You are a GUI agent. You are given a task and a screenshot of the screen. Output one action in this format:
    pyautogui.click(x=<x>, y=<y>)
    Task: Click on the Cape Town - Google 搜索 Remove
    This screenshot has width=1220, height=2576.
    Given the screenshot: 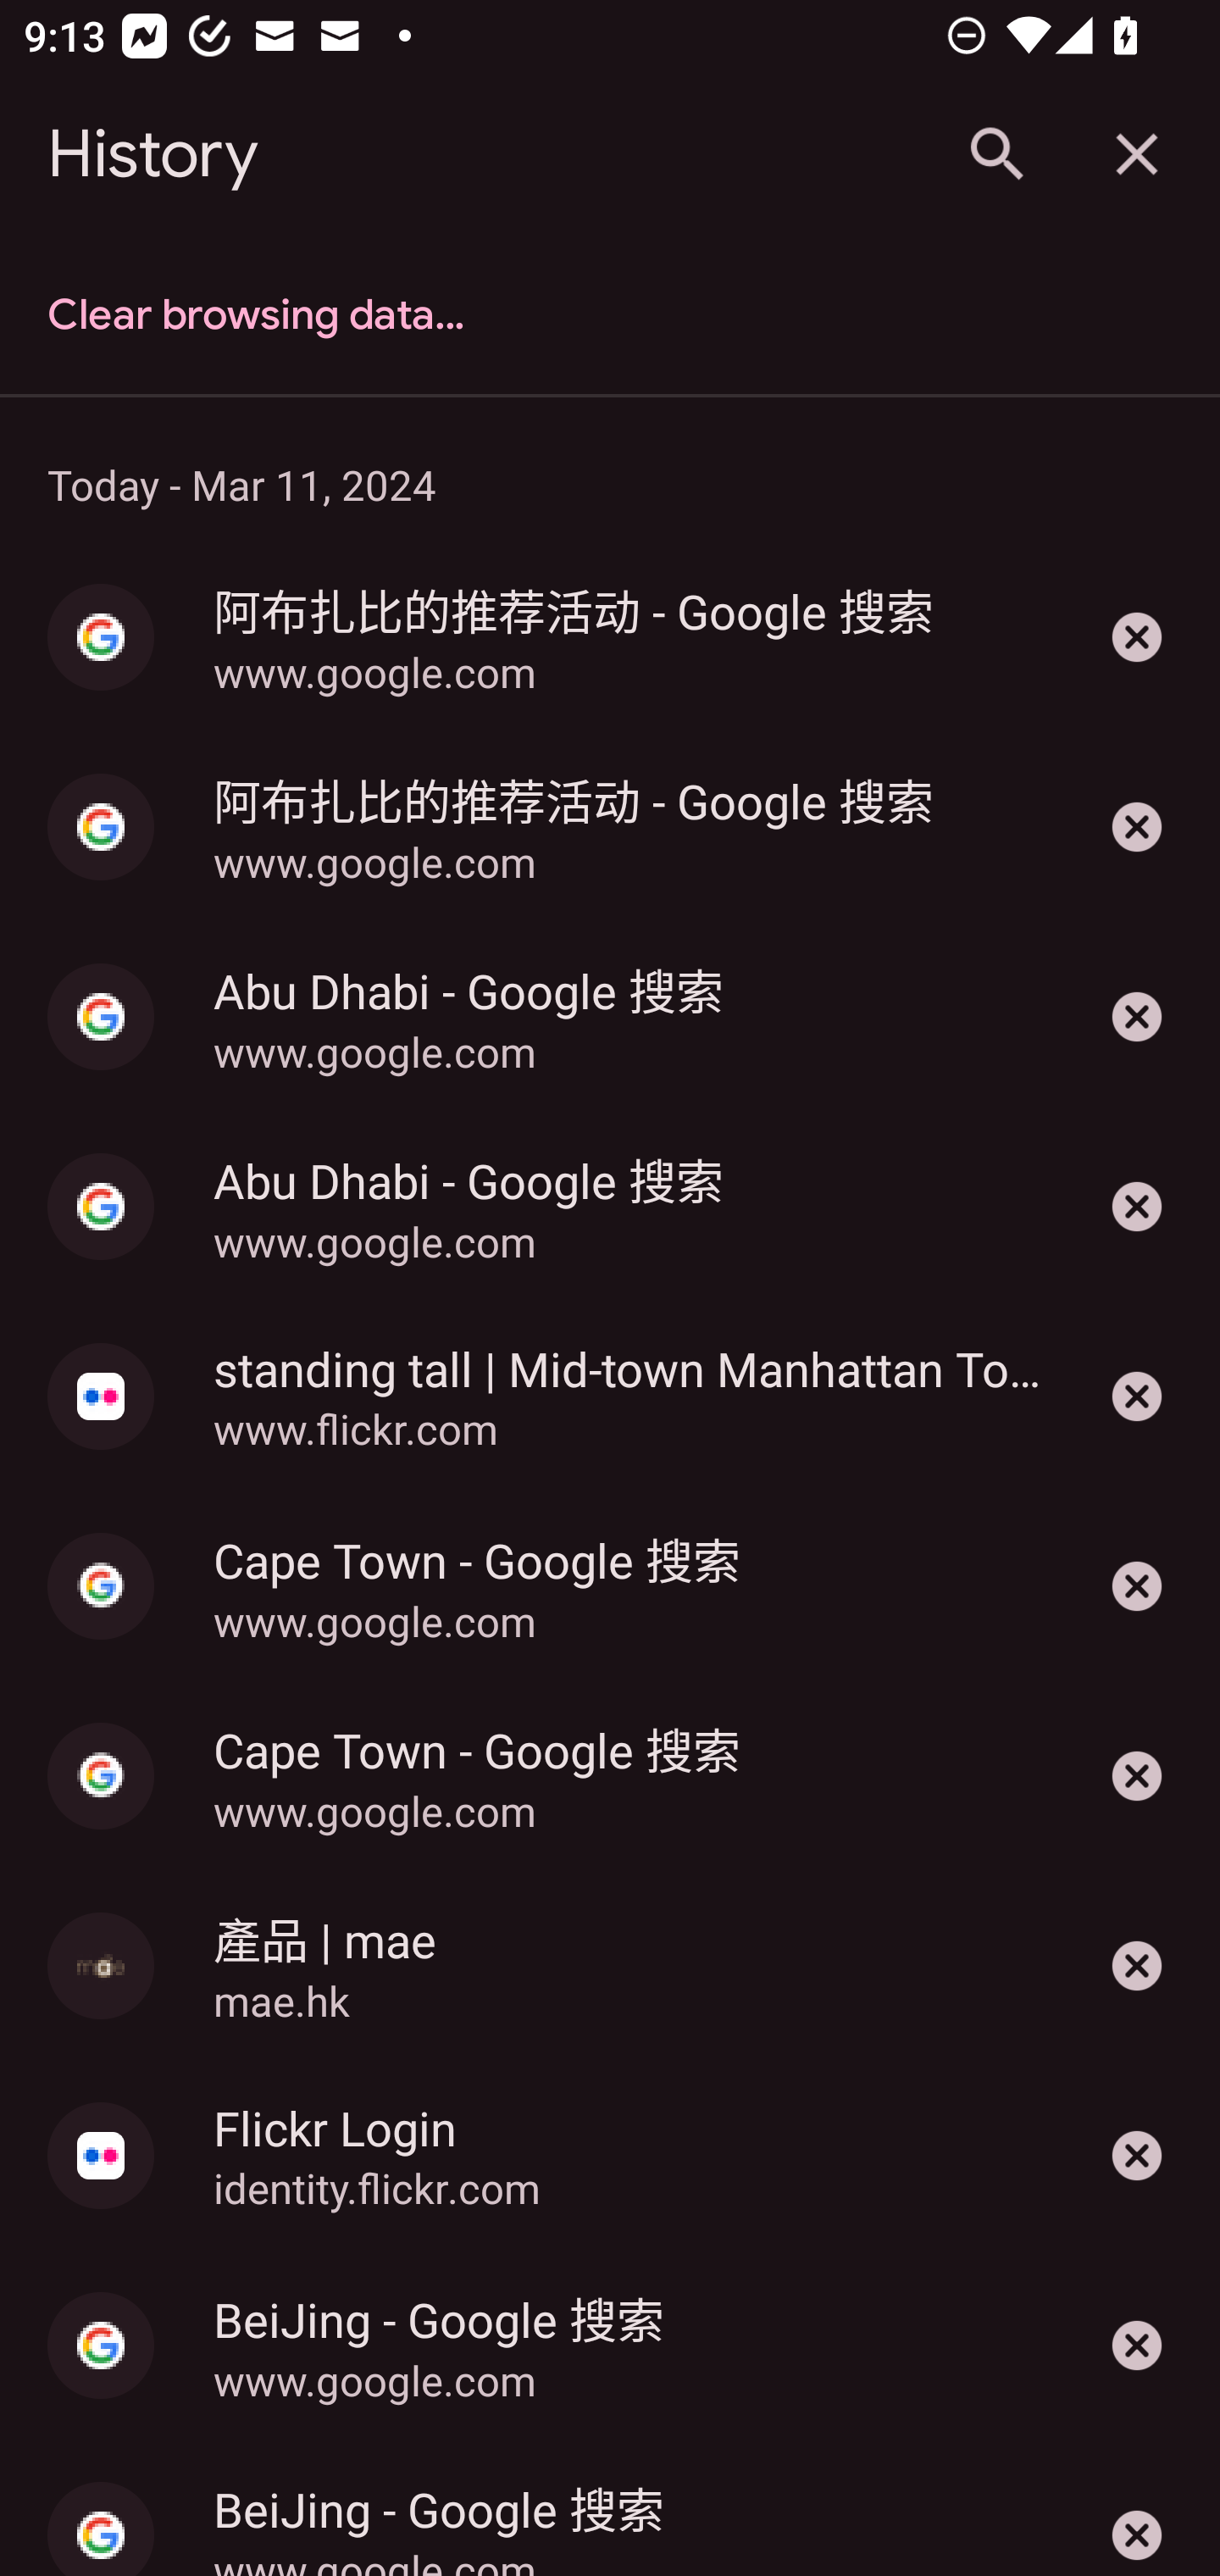 What is the action you would take?
    pyautogui.click(x=1137, y=1776)
    